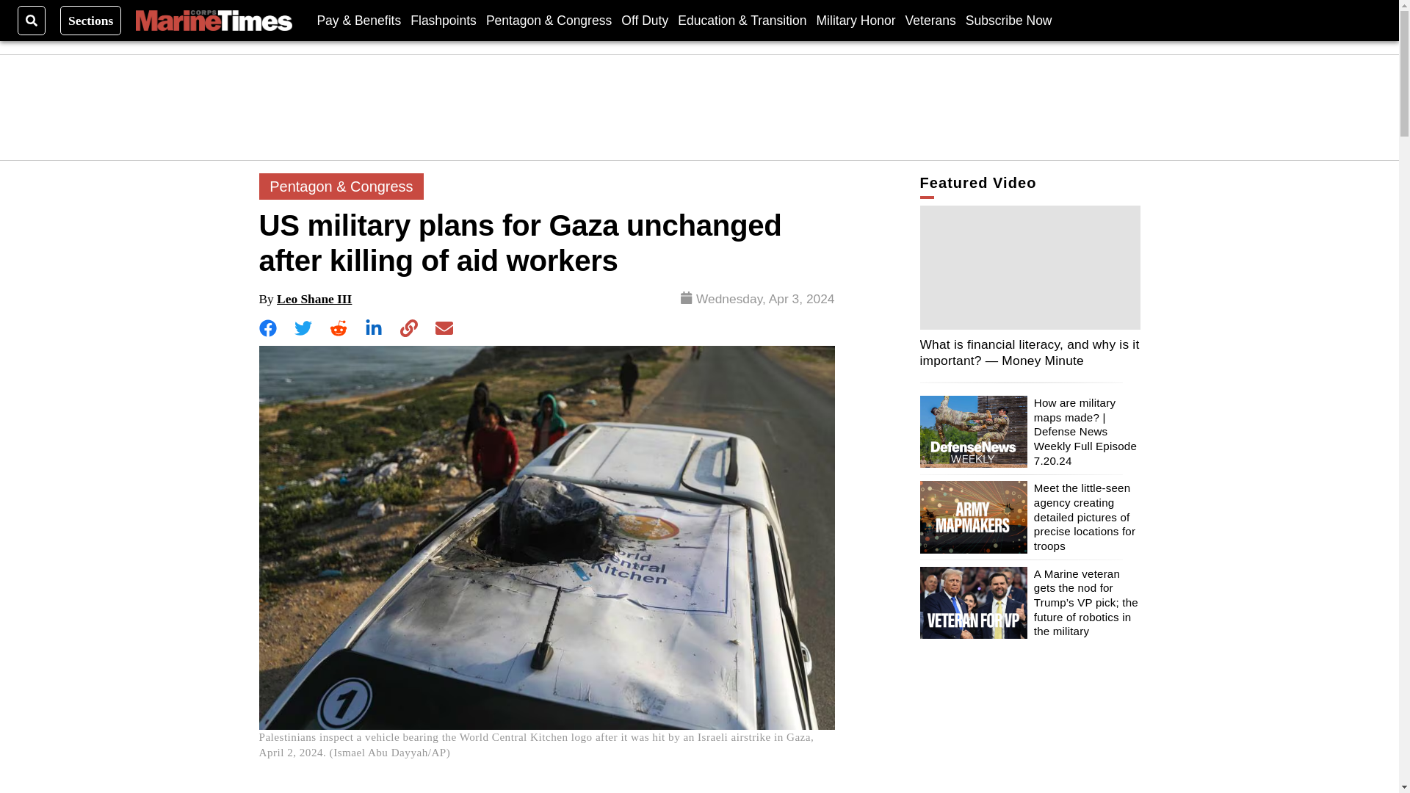 The height and width of the screenshot is (793, 1410). Describe the element at coordinates (645, 20) in the screenshot. I see `Off Duty` at that location.